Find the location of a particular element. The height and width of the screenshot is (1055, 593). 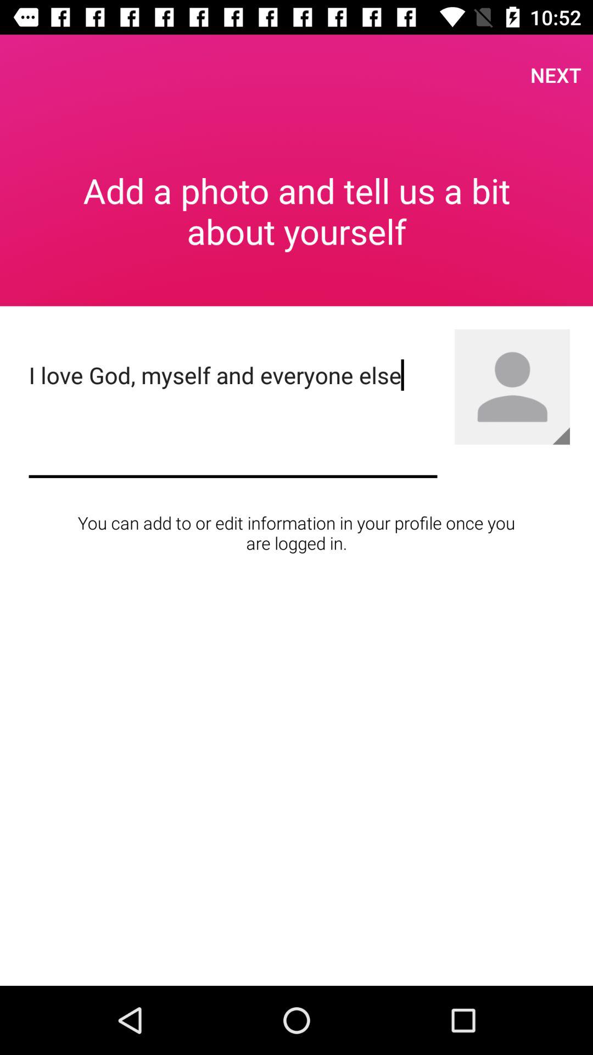

choose item above add a photo is located at coordinates (556, 75).